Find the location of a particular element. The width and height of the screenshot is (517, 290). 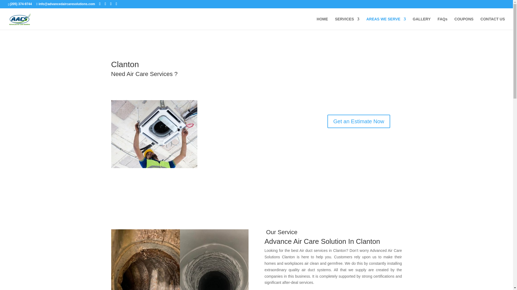

SERVICES is located at coordinates (347, 23).